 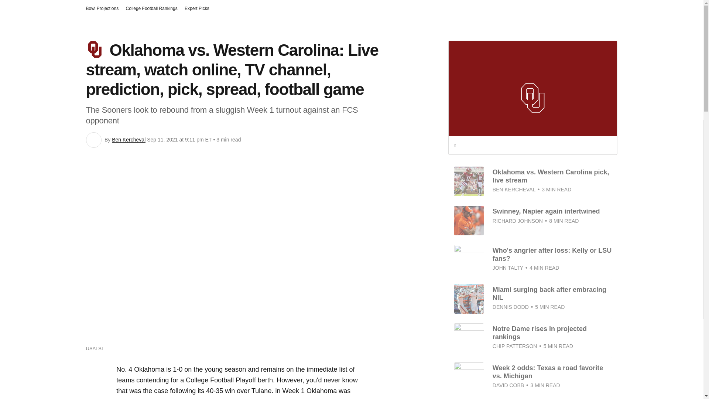 What do you see at coordinates (152, 8) in the screenshot?
I see `College Football Rankings` at bounding box center [152, 8].